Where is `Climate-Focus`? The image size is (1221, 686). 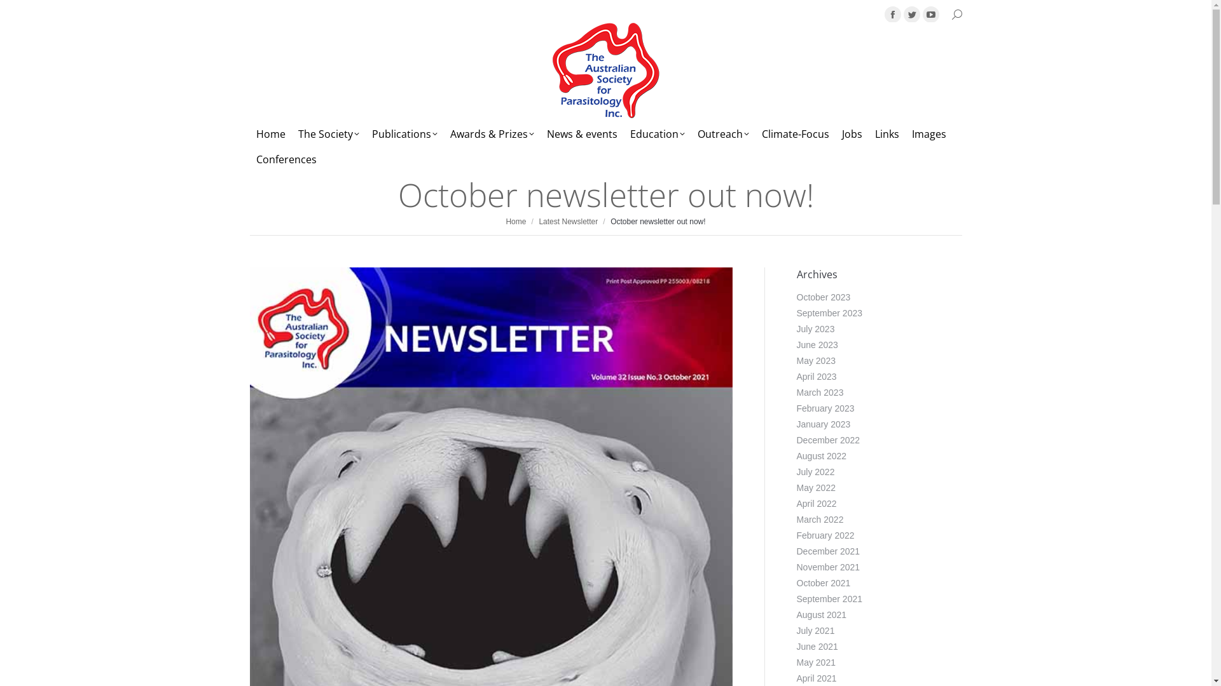
Climate-Focus is located at coordinates (796, 134).